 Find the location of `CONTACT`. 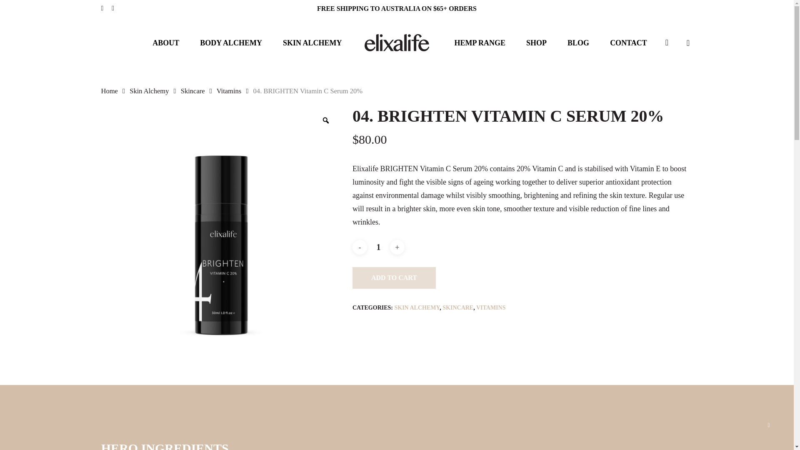

CONTACT is located at coordinates (628, 42).